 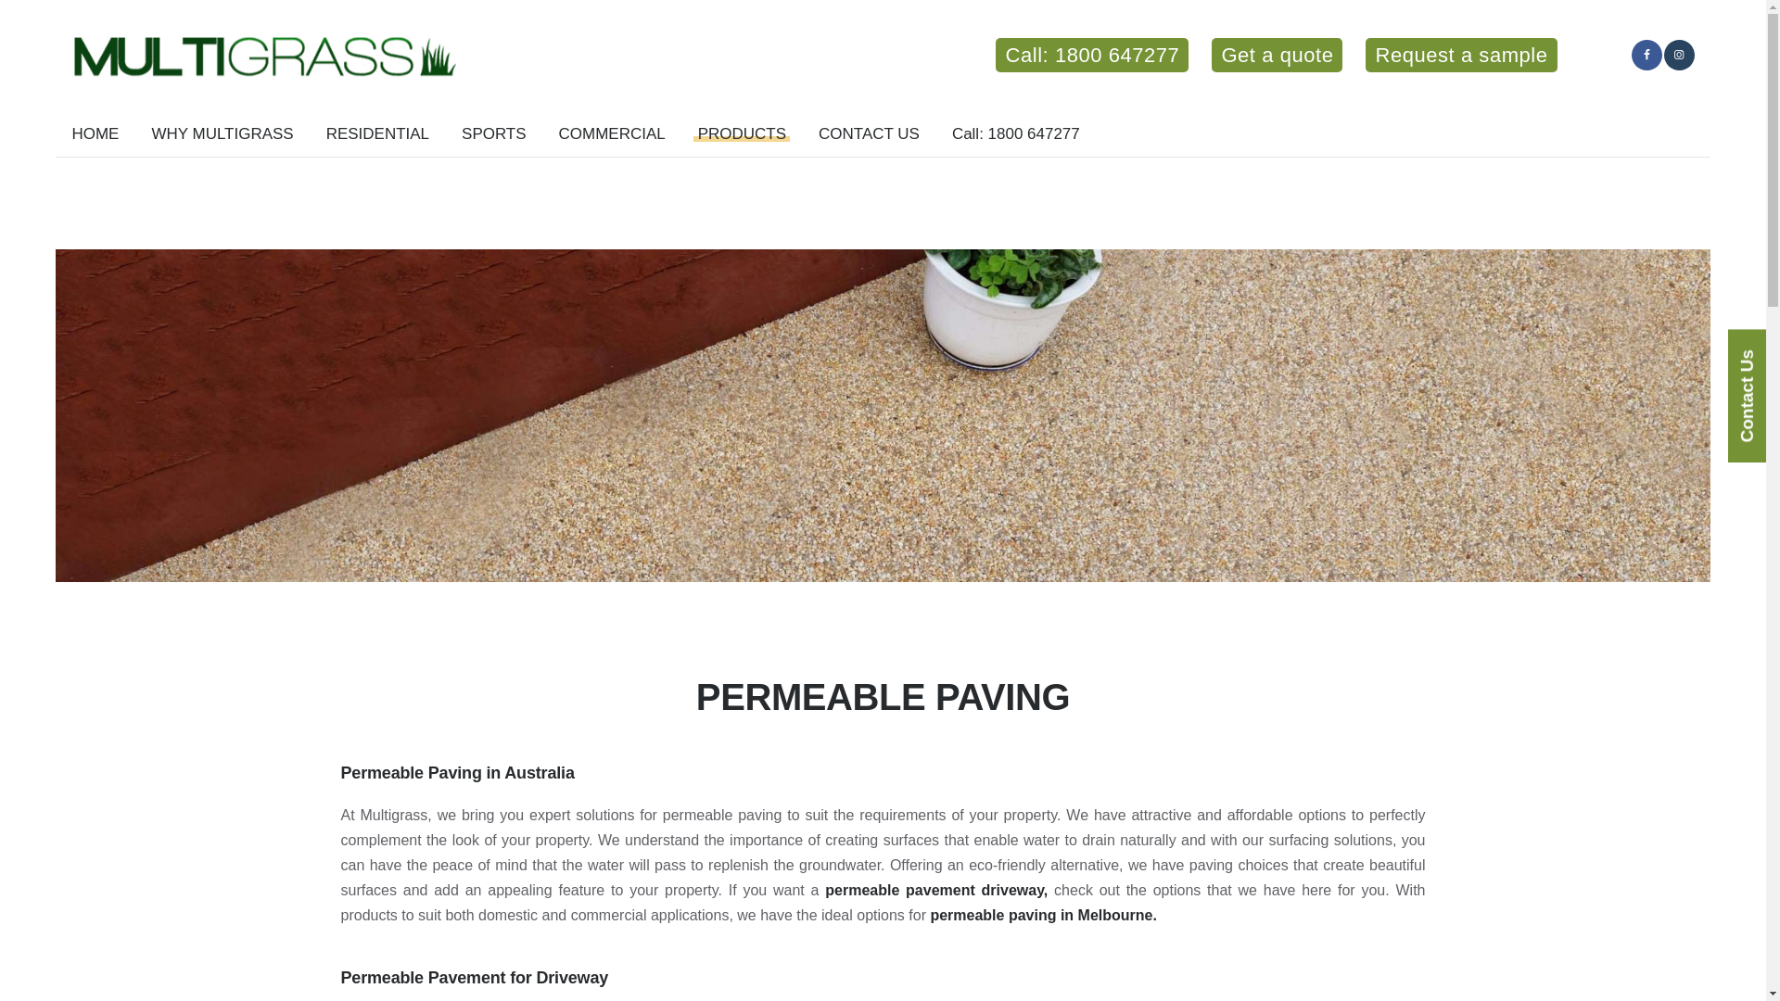 What do you see at coordinates (222, 133) in the screenshot?
I see `WHY MULTIGRASS` at bounding box center [222, 133].